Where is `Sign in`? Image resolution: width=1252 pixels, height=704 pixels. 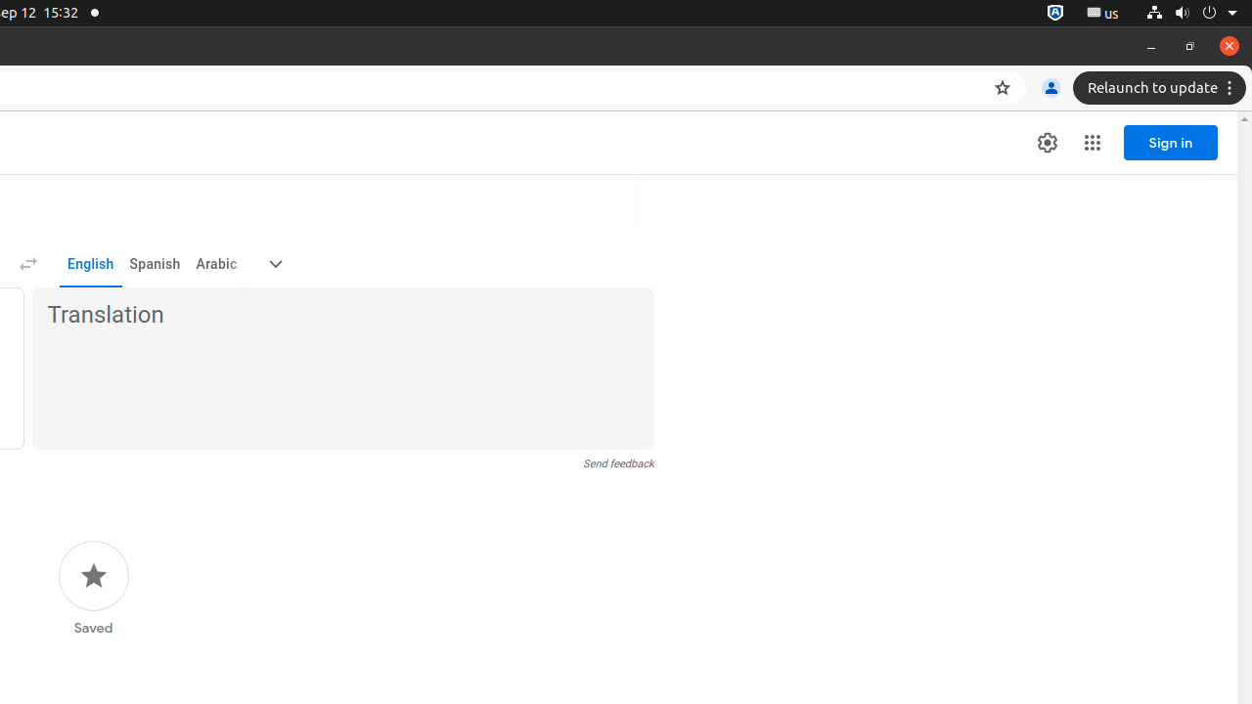
Sign in is located at coordinates (1171, 143).